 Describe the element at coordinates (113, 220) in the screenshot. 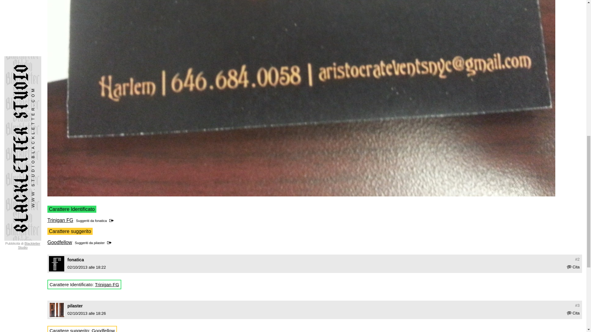

I see `Vedi post` at that location.